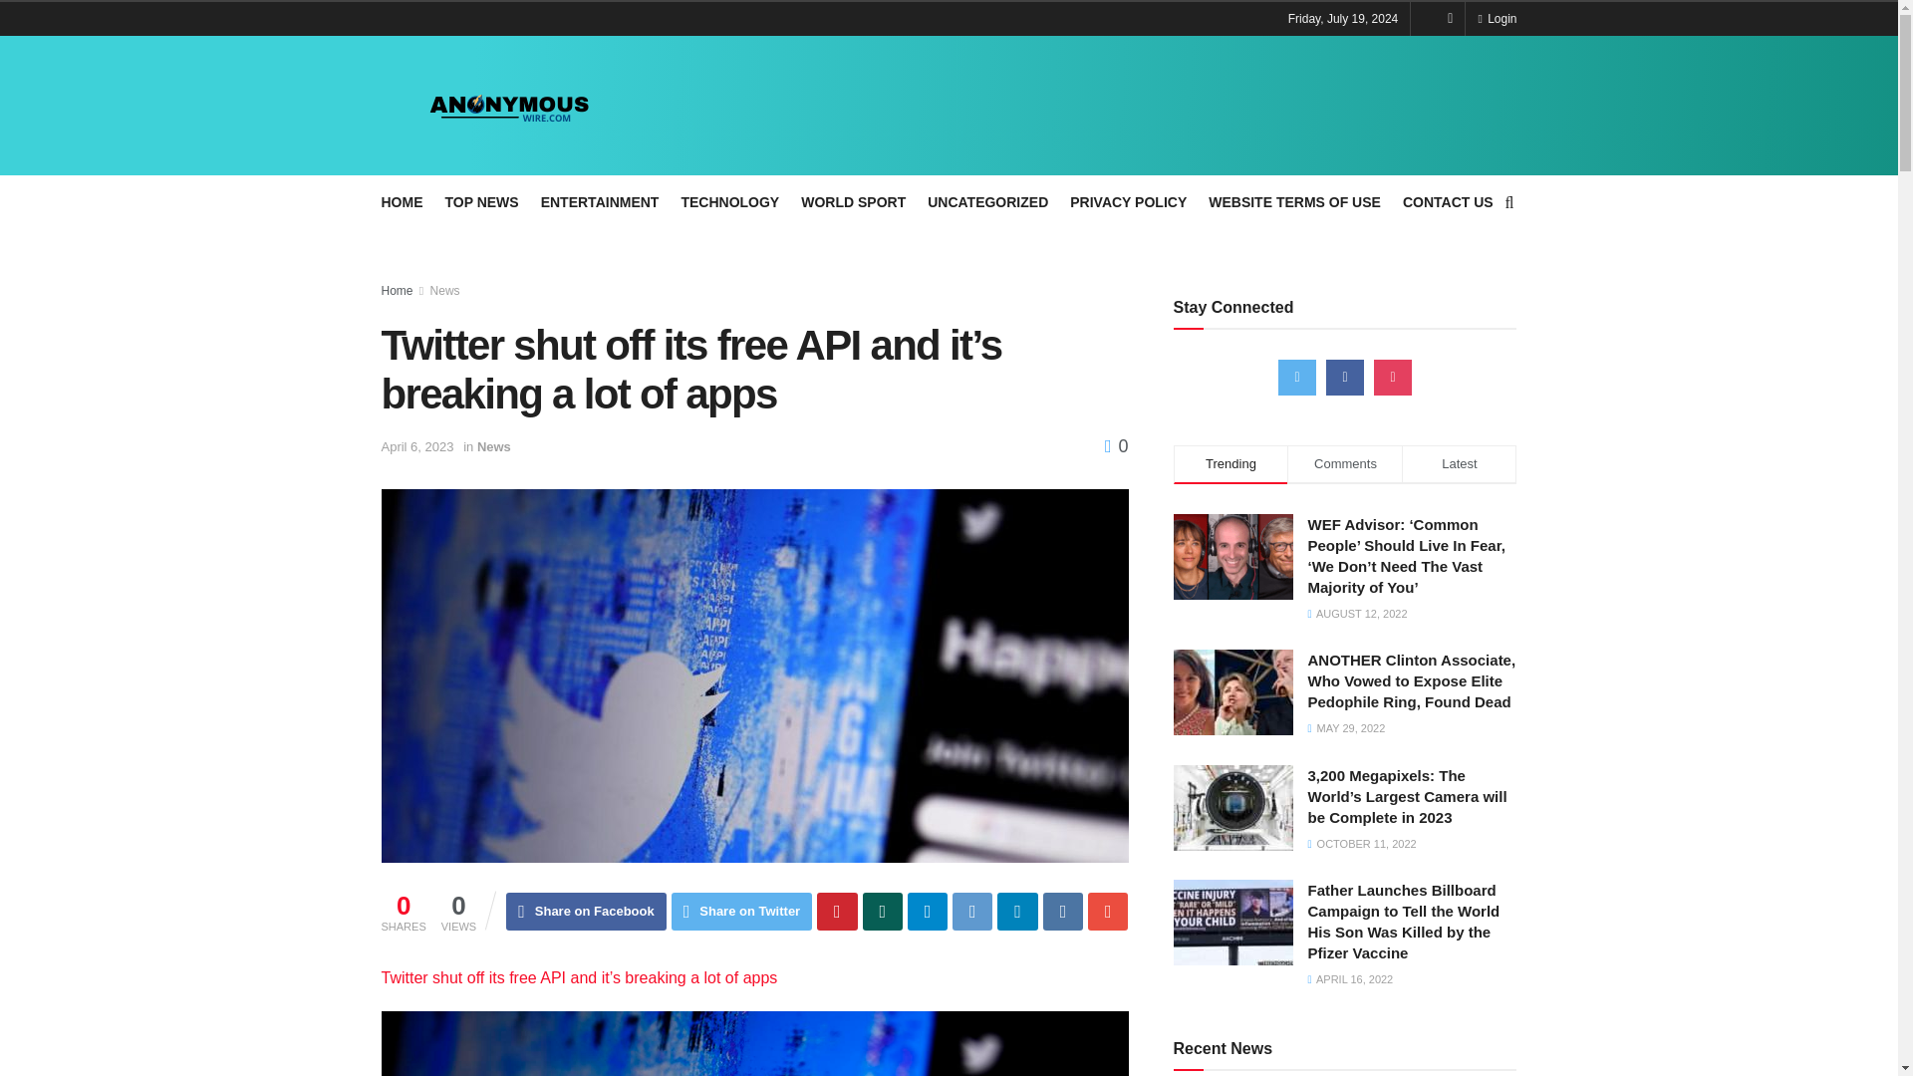 This screenshot has height=1076, width=1913. I want to click on Share on Twitter, so click(741, 912).